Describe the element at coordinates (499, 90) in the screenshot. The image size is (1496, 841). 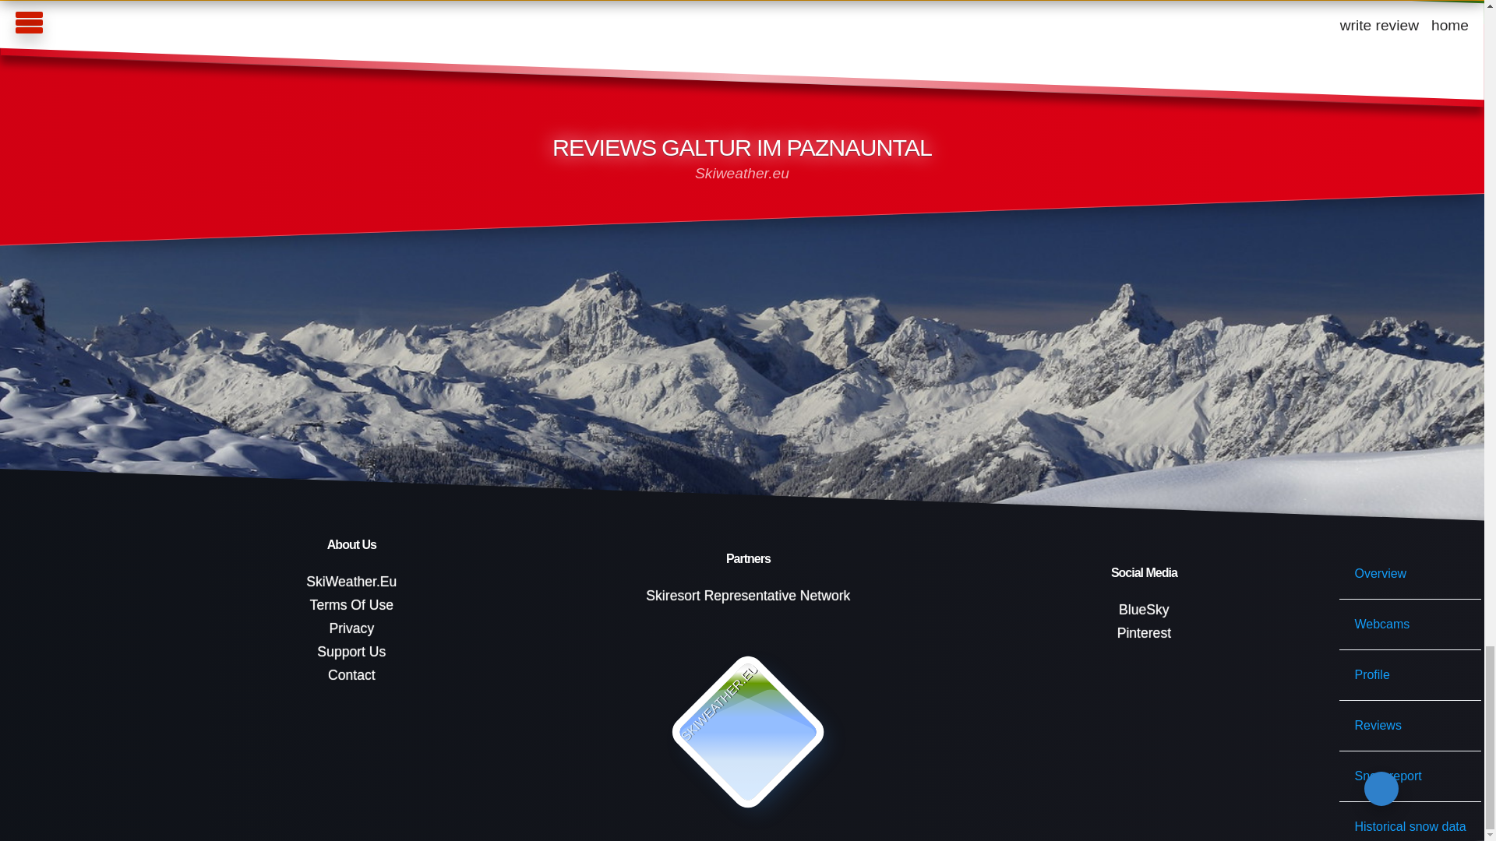
I see `reviews Gargellen` at that location.